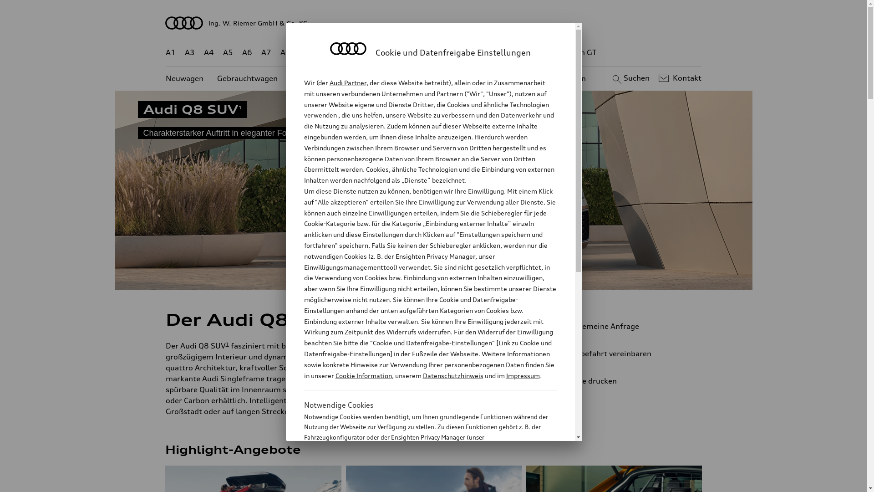 The height and width of the screenshot is (492, 874). Describe the element at coordinates (228, 344) in the screenshot. I see `1` at that location.